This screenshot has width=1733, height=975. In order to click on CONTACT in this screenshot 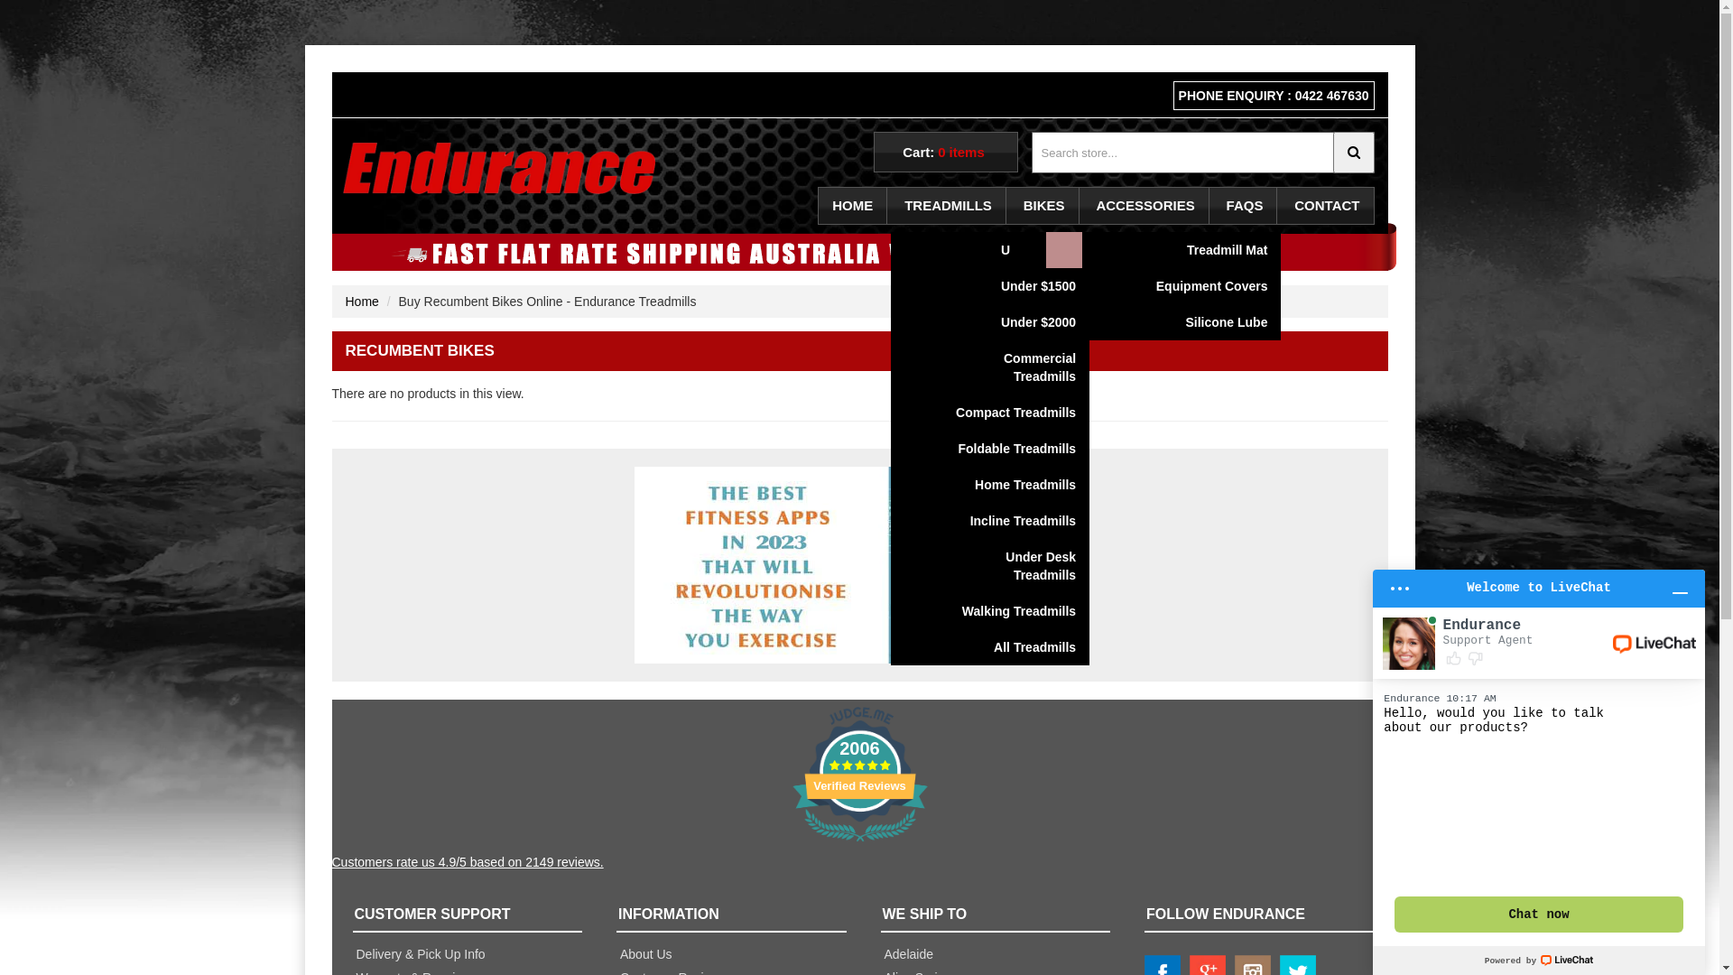, I will do `click(1327, 206)`.